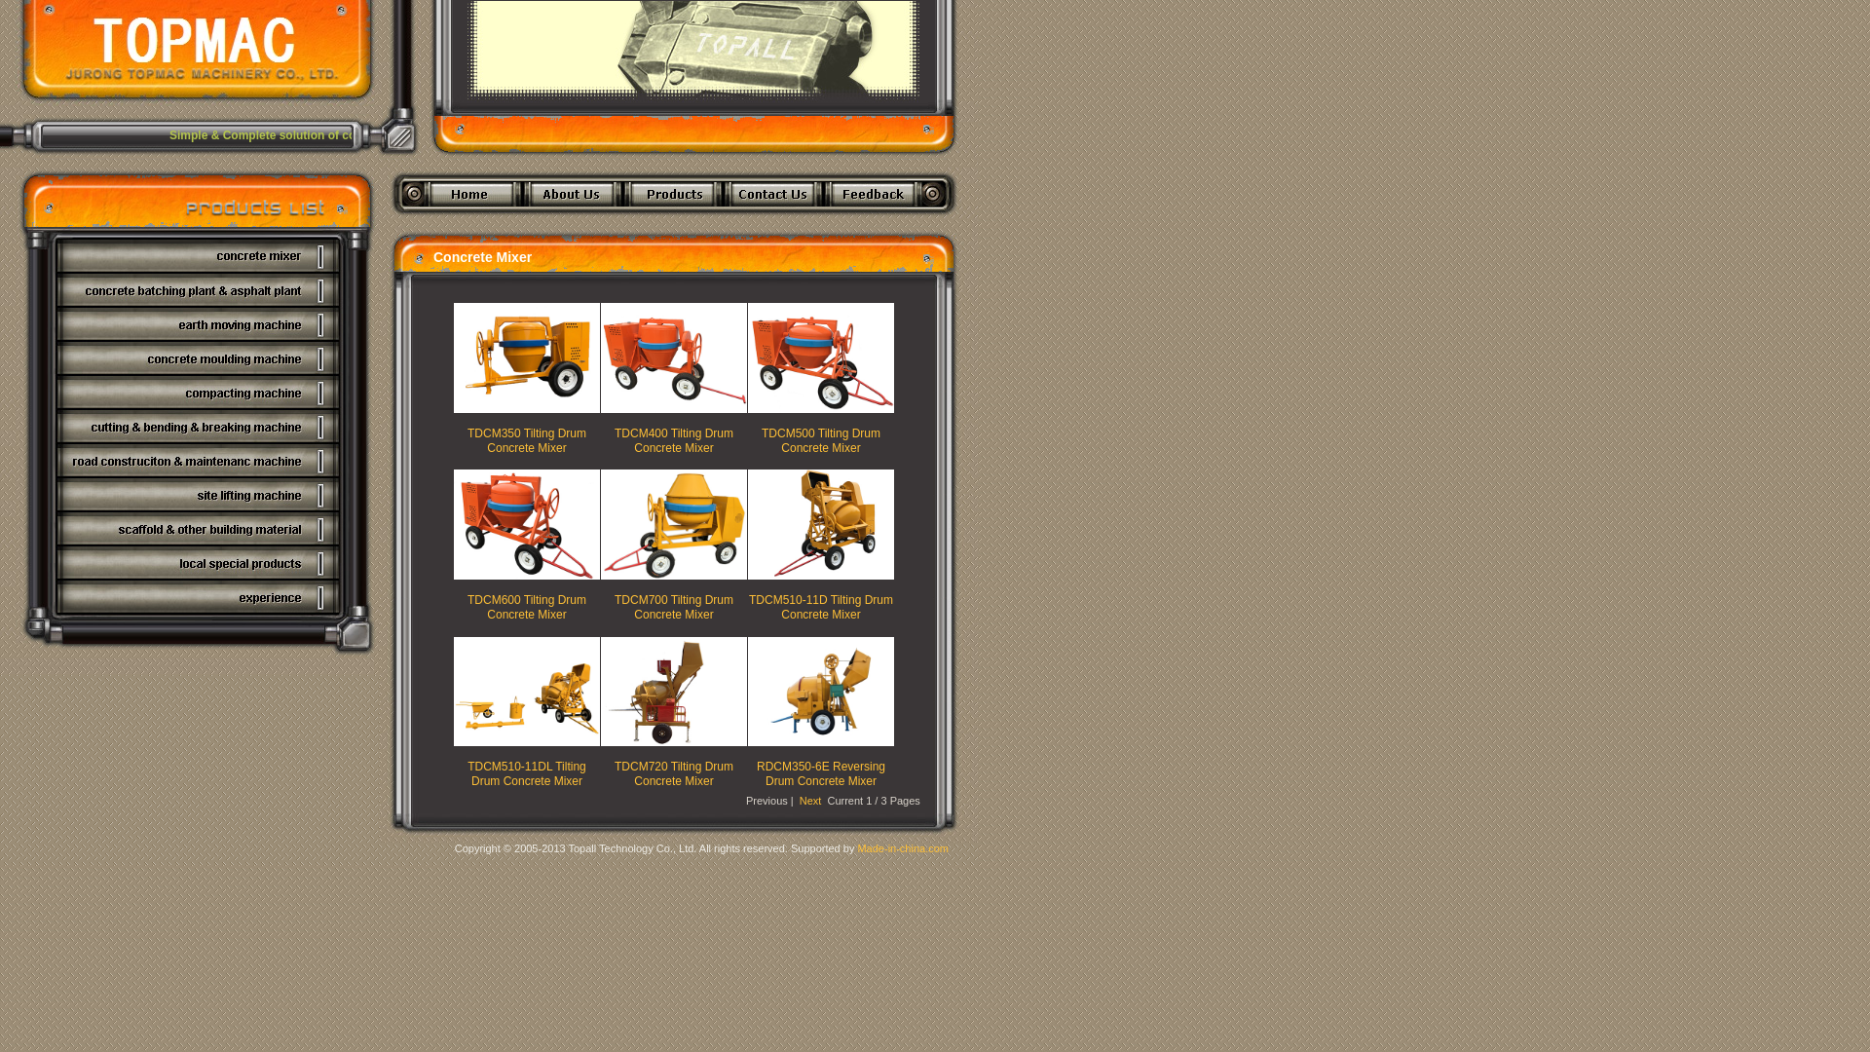 This screenshot has width=1870, height=1052. Describe the element at coordinates (527, 773) in the screenshot. I see `TDCM510-11DL Tilting Drum Concrete Mixer` at that location.